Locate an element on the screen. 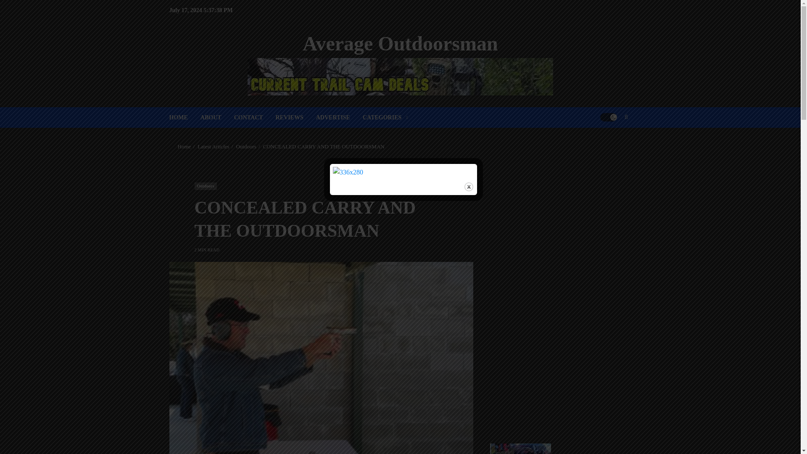  Close is located at coordinates (469, 187).